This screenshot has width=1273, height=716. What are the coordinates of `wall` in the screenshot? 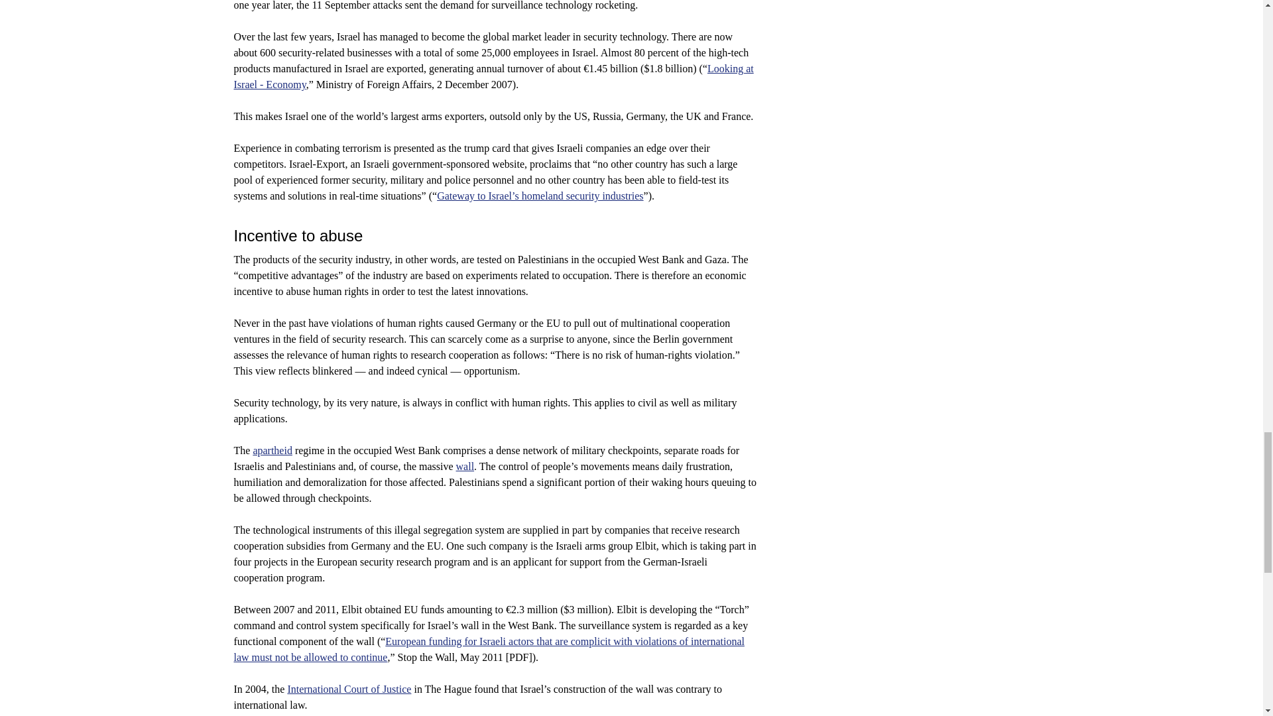 It's located at (465, 466).